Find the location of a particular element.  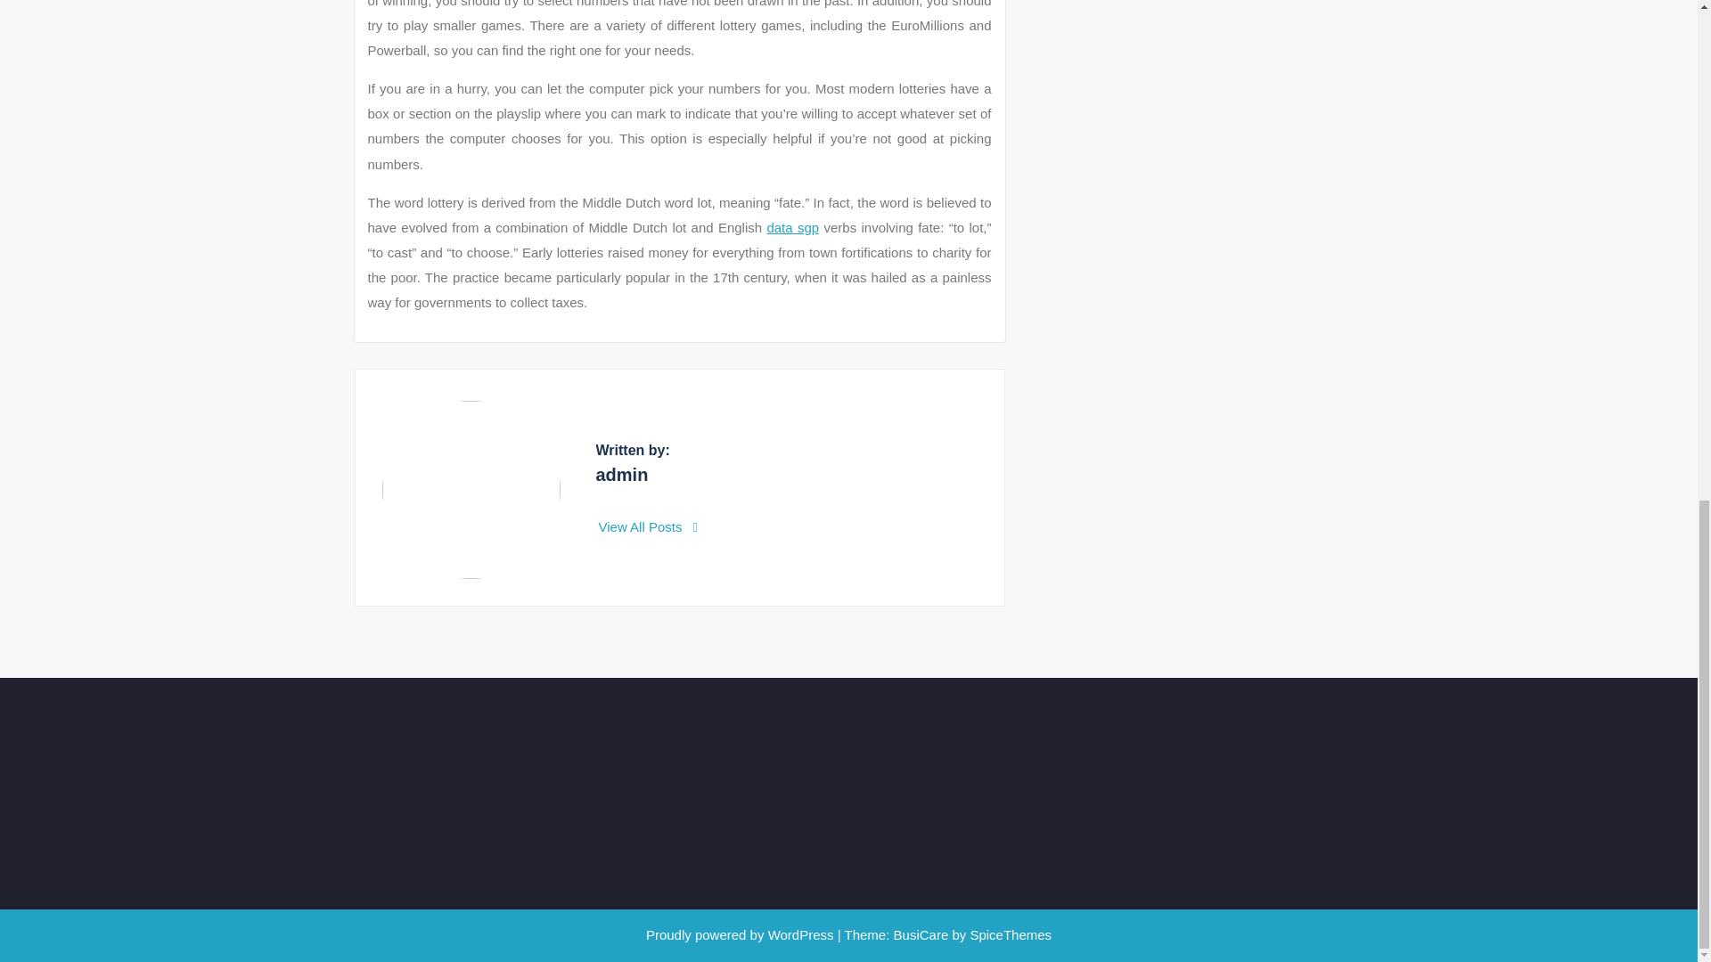

SpiceThemes is located at coordinates (1009, 935).